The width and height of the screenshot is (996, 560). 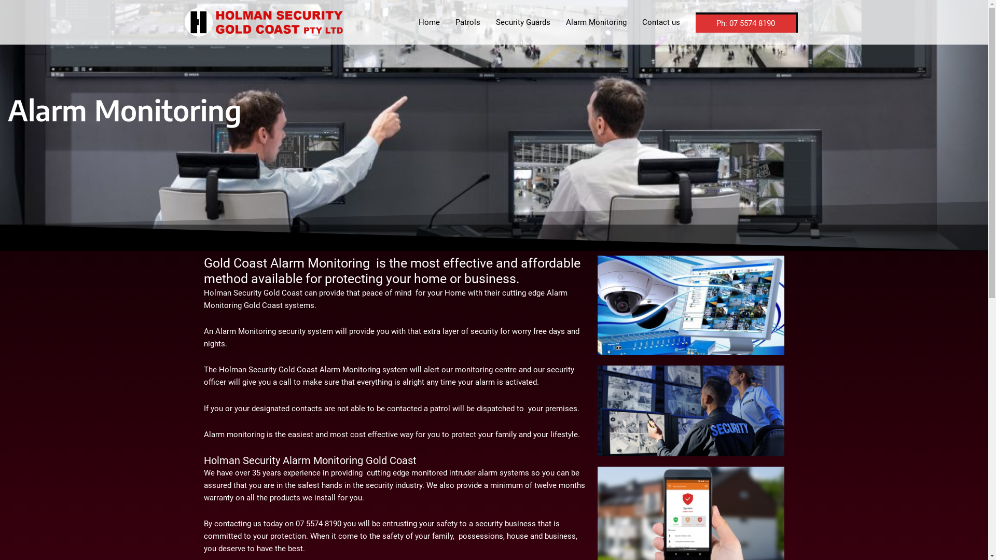 What do you see at coordinates (746, 23) in the screenshot?
I see `Ph: 07 5574 8190` at bounding box center [746, 23].